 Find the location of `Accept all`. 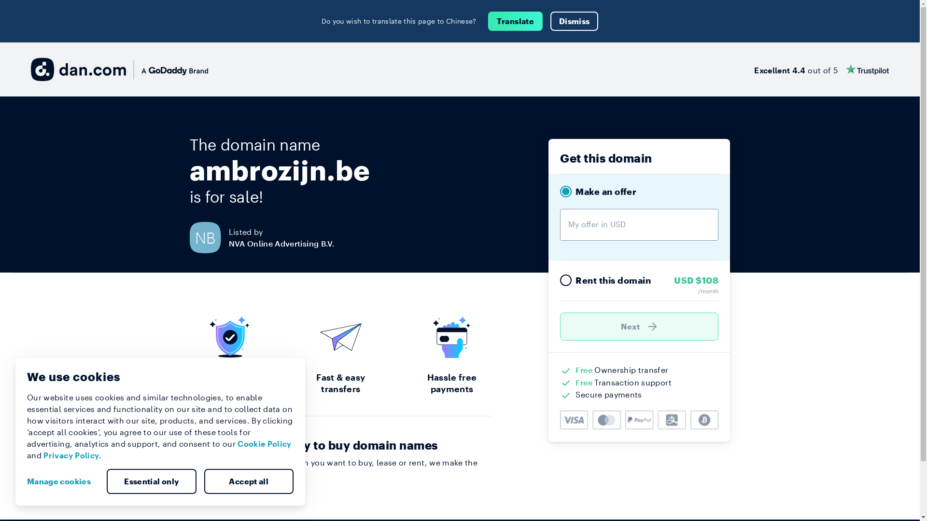

Accept all is located at coordinates (249, 481).